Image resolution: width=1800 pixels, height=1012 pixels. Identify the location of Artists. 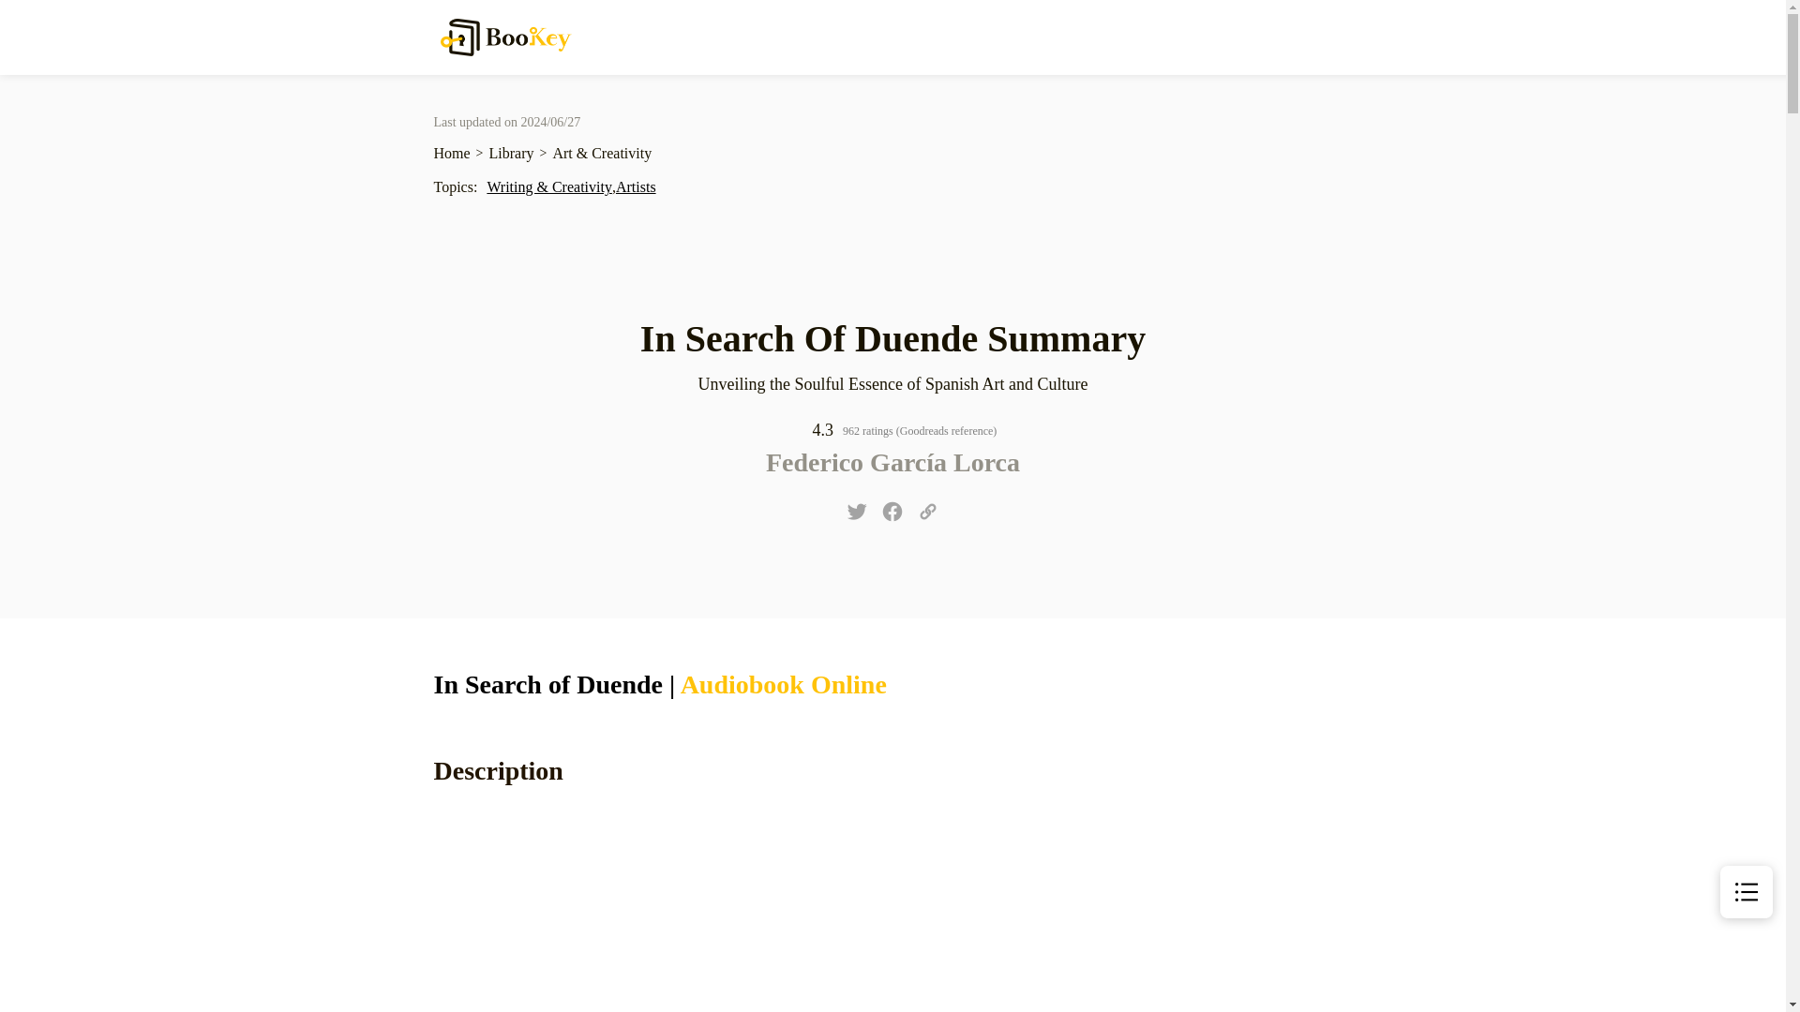
(636, 186).